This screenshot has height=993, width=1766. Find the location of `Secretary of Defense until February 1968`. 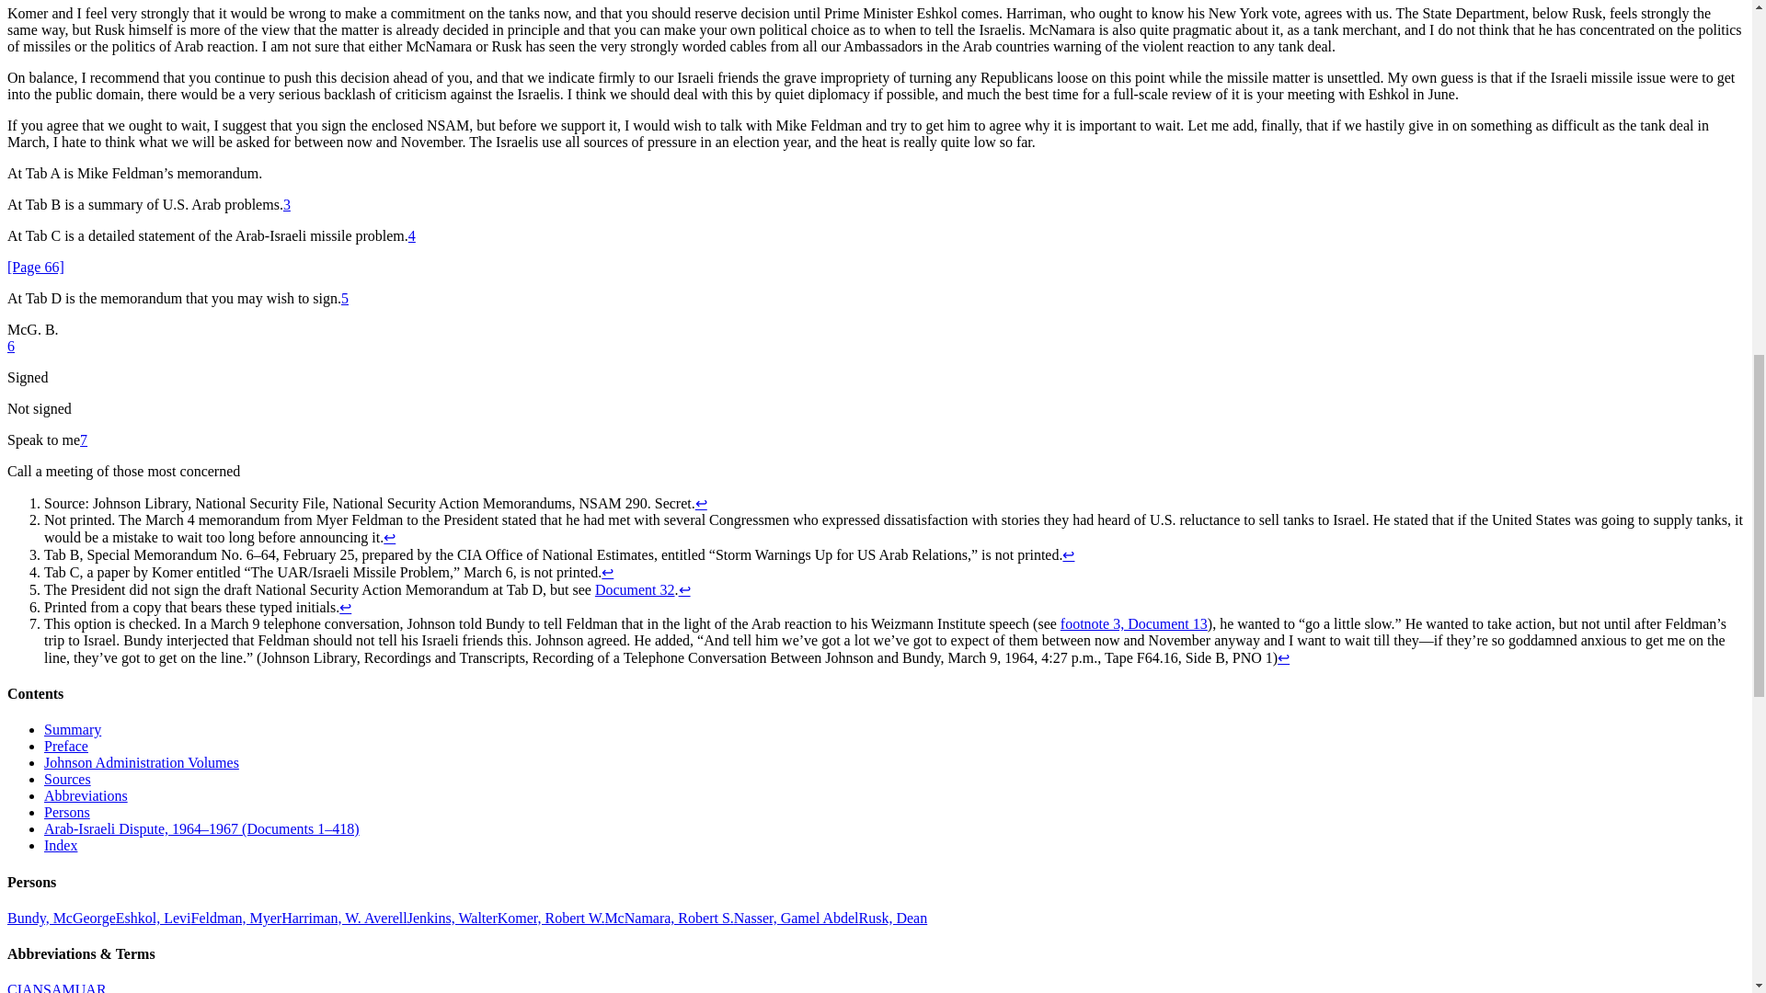

Secretary of Defense until February 1968 is located at coordinates (668, 918).